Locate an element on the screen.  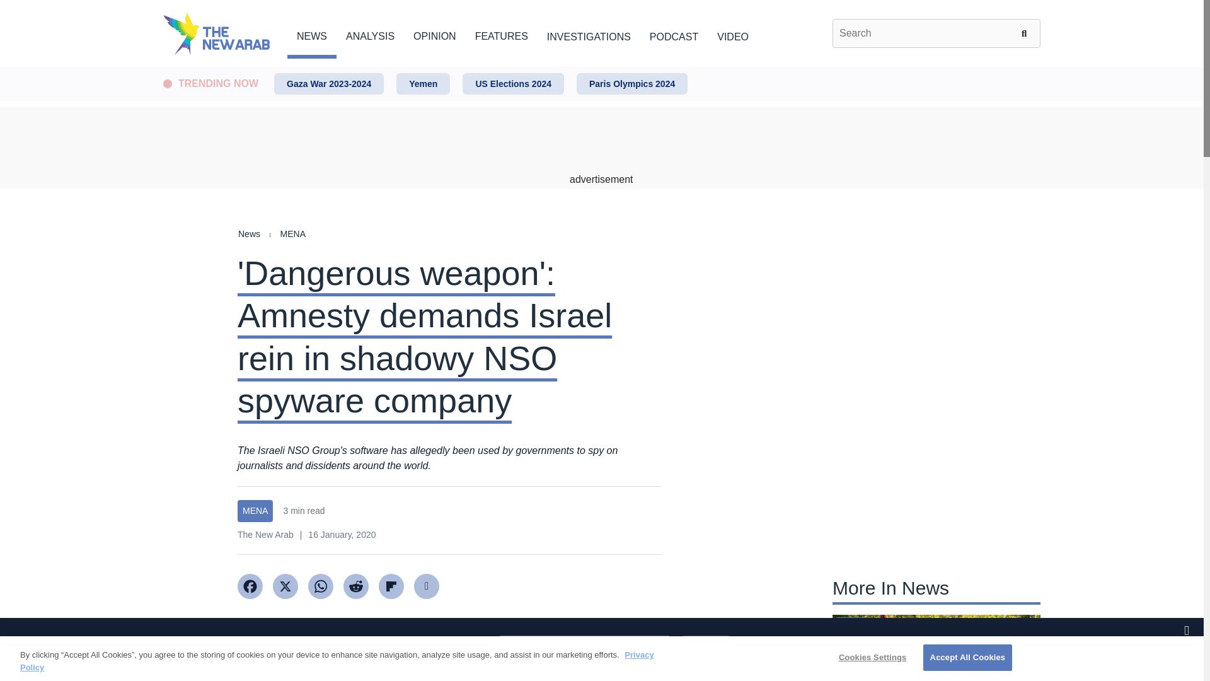
Skip to main content is located at coordinates (601, 67).